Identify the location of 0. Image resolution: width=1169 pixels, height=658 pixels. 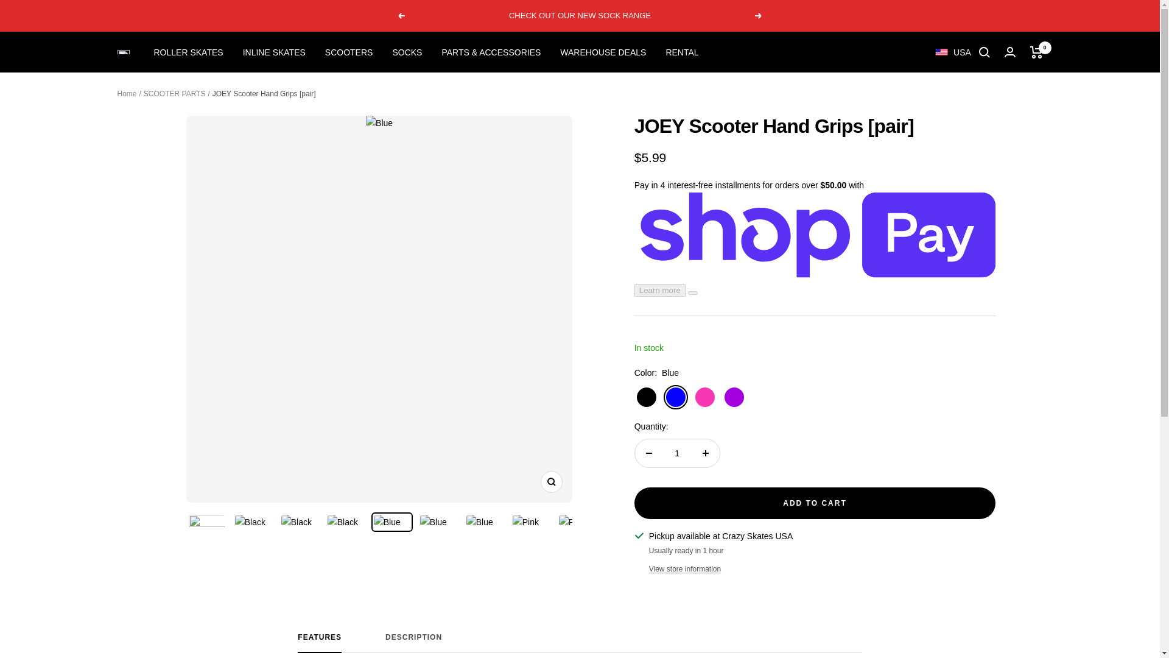
(681, 52).